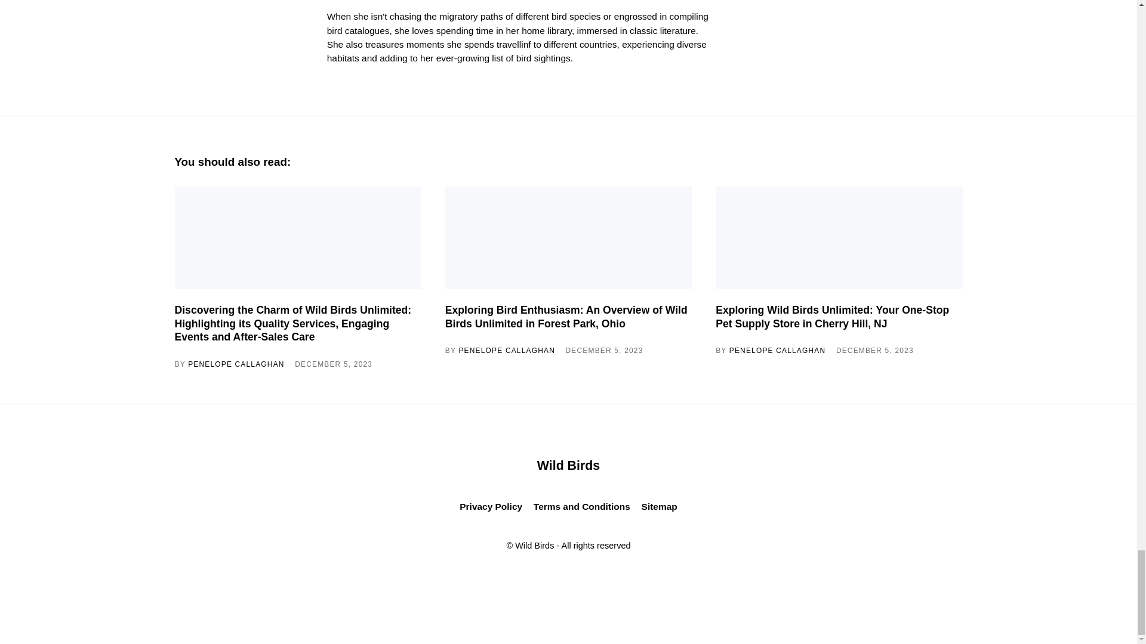 This screenshot has width=1146, height=644. What do you see at coordinates (506, 351) in the screenshot?
I see `PENELOPE CALLAGHAN` at bounding box center [506, 351].